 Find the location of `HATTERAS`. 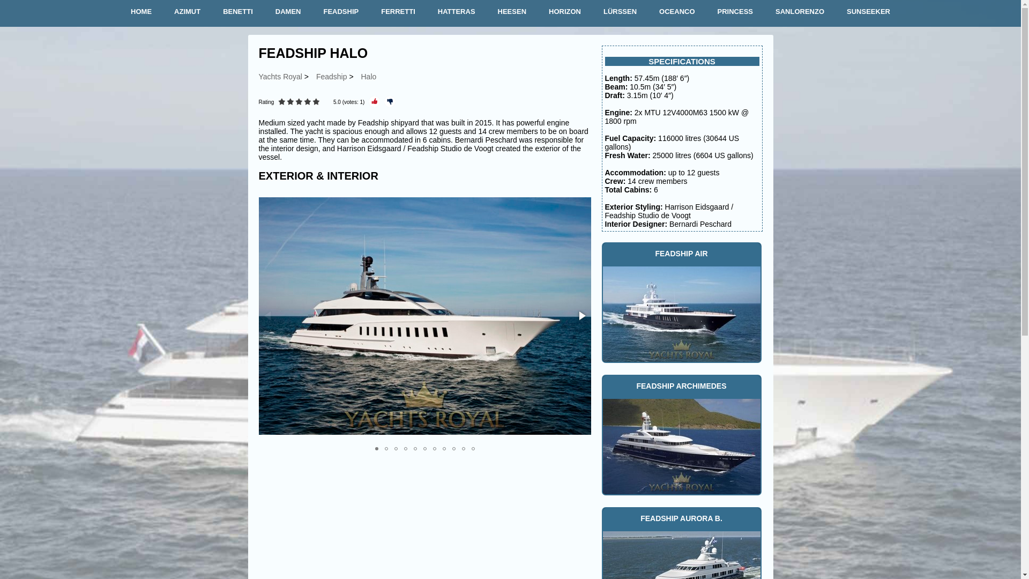

HATTERAS is located at coordinates (456, 12).